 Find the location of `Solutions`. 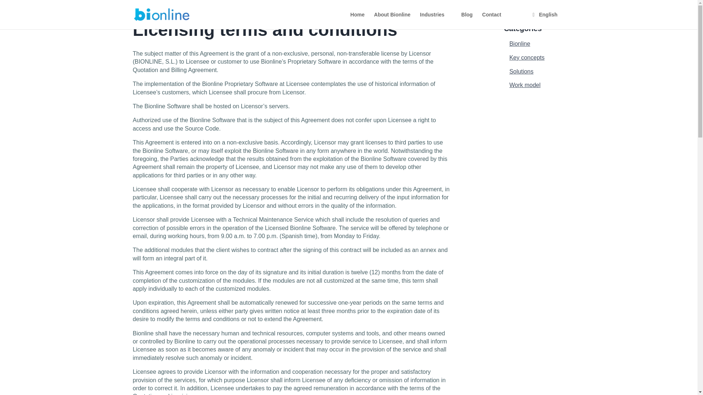

Solutions is located at coordinates (521, 71).